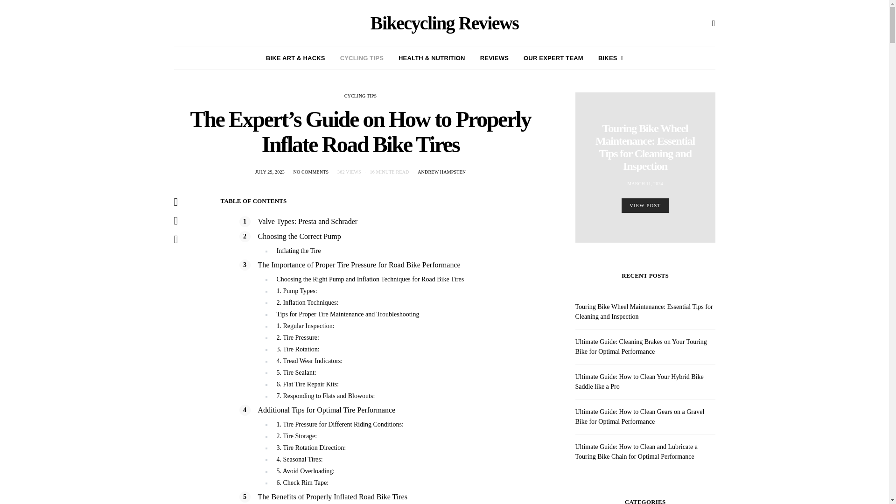 The height and width of the screenshot is (504, 896). Describe the element at coordinates (610, 58) in the screenshot. I see `BIKES` at that location.